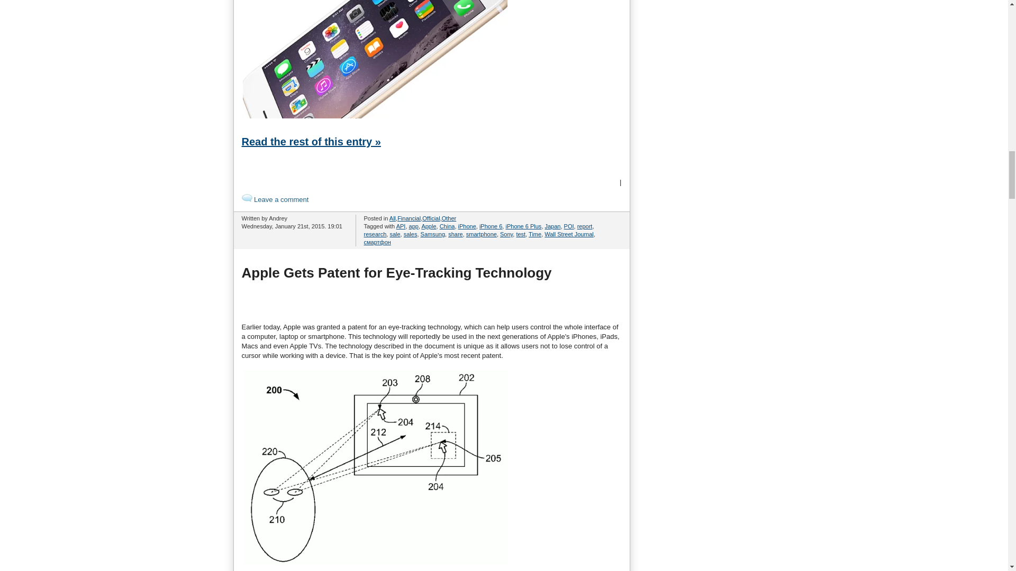  I want to click on View all posts in Financial, so click(409, 218).